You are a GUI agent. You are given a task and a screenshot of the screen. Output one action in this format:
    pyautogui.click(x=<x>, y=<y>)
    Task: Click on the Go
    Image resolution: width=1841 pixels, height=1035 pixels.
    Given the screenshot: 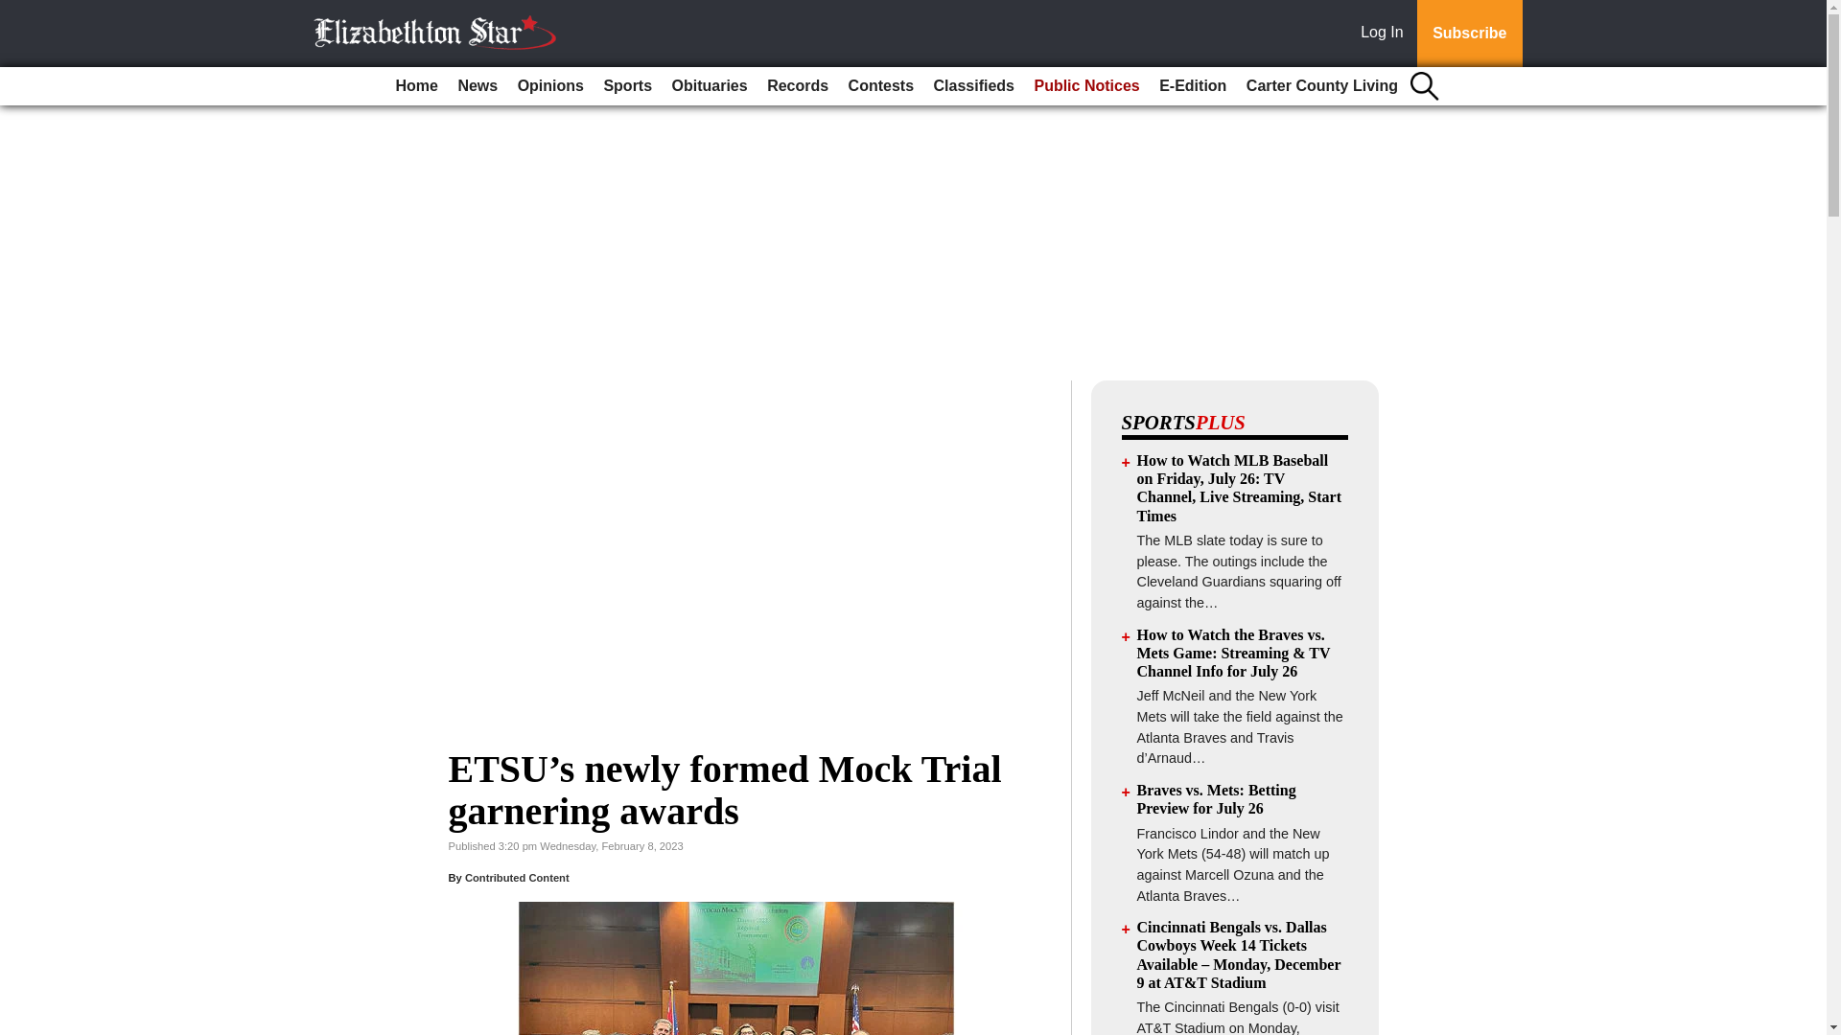 What is the action you would take?
    pyautogui.click(x=17, y=11)
    